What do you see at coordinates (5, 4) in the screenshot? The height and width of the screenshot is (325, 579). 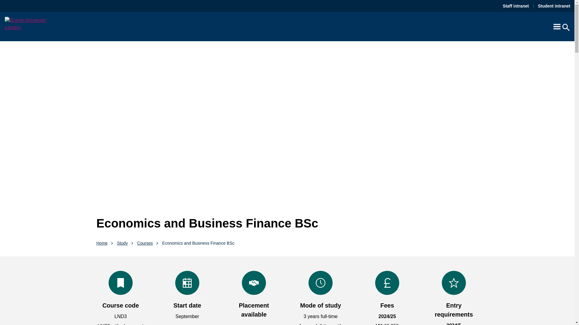 I see `Skip to main content` at bounding box center [5, 4].